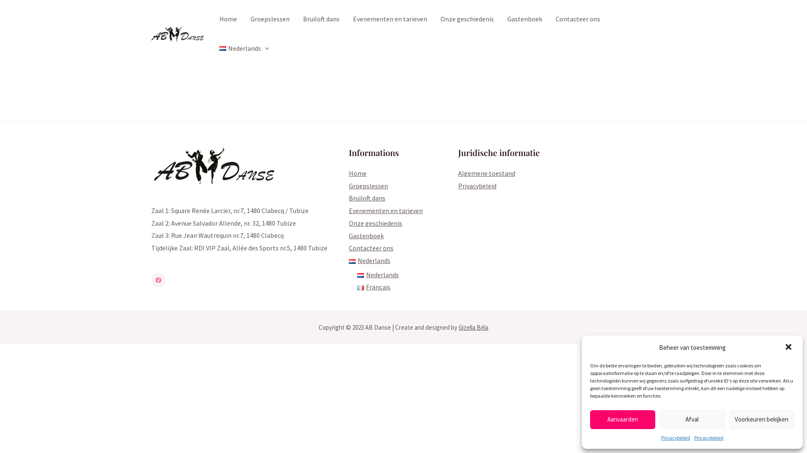  I want to click on Nederlands, so click(244, 48).